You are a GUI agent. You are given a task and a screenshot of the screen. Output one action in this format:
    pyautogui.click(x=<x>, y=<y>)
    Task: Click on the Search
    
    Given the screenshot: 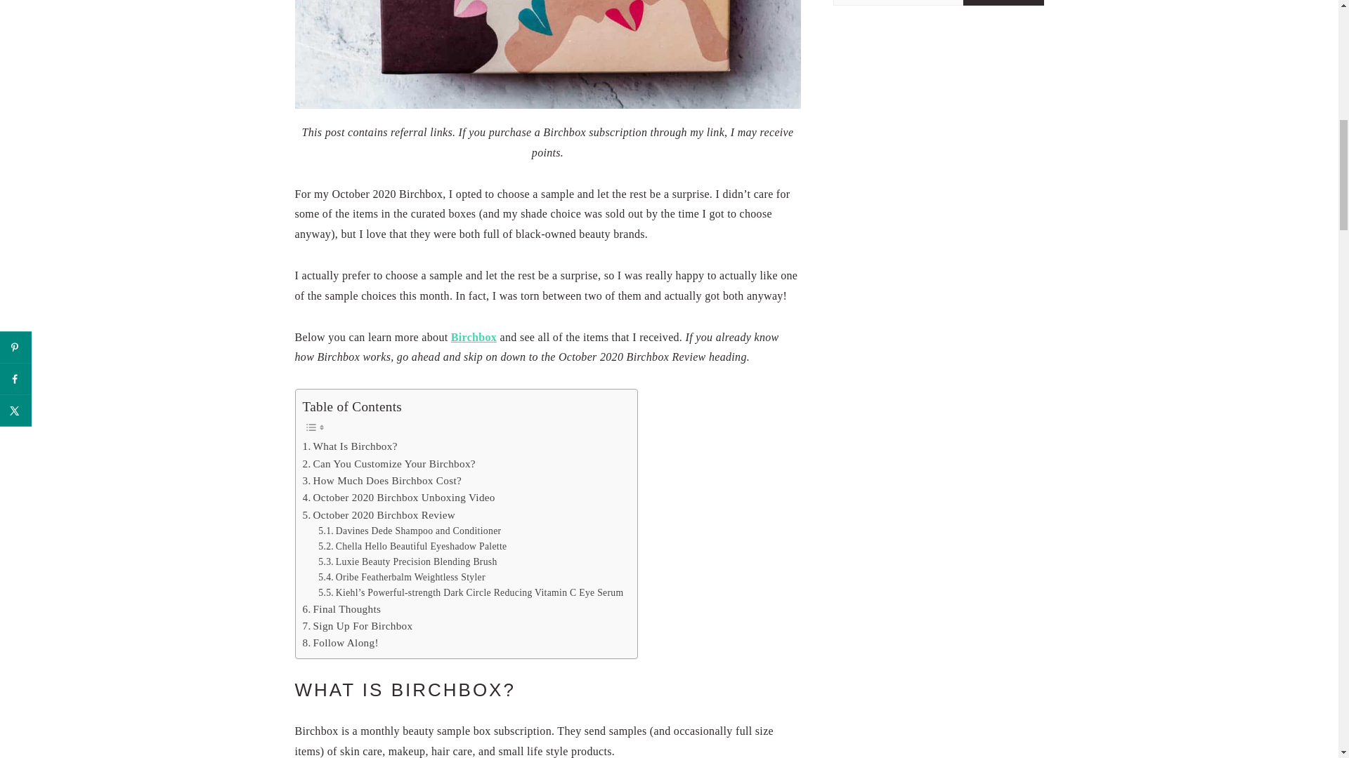 What is the action you would take?
    pyautogui.click(x=1003, y=3)
    